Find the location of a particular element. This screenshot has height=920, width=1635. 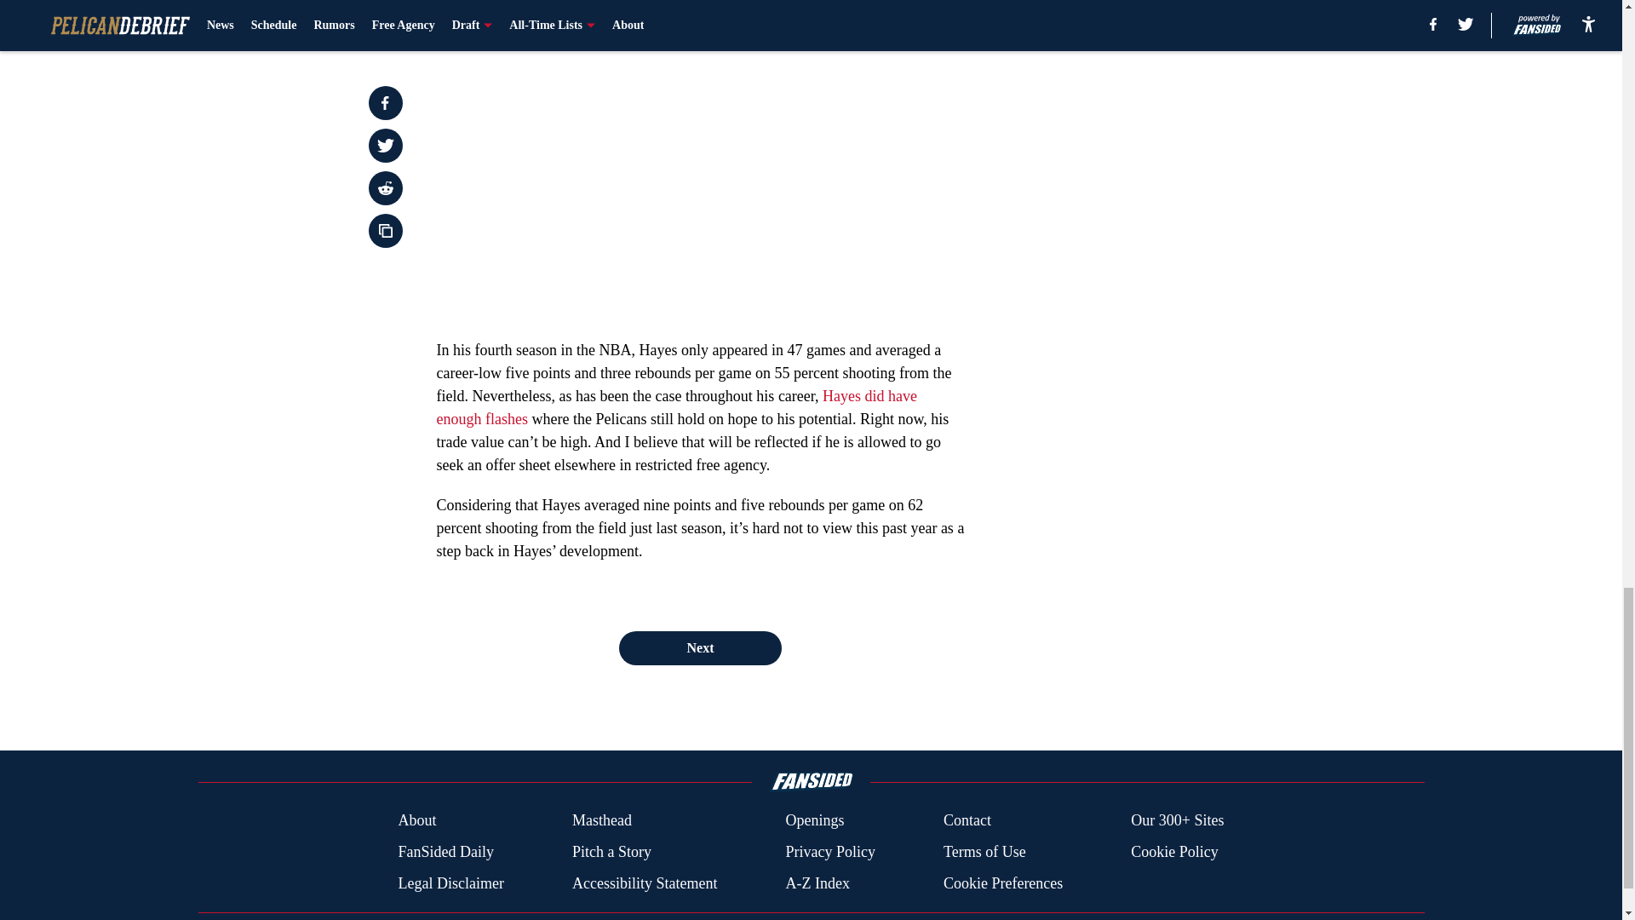

Contact is located at coordinates (967, 821).